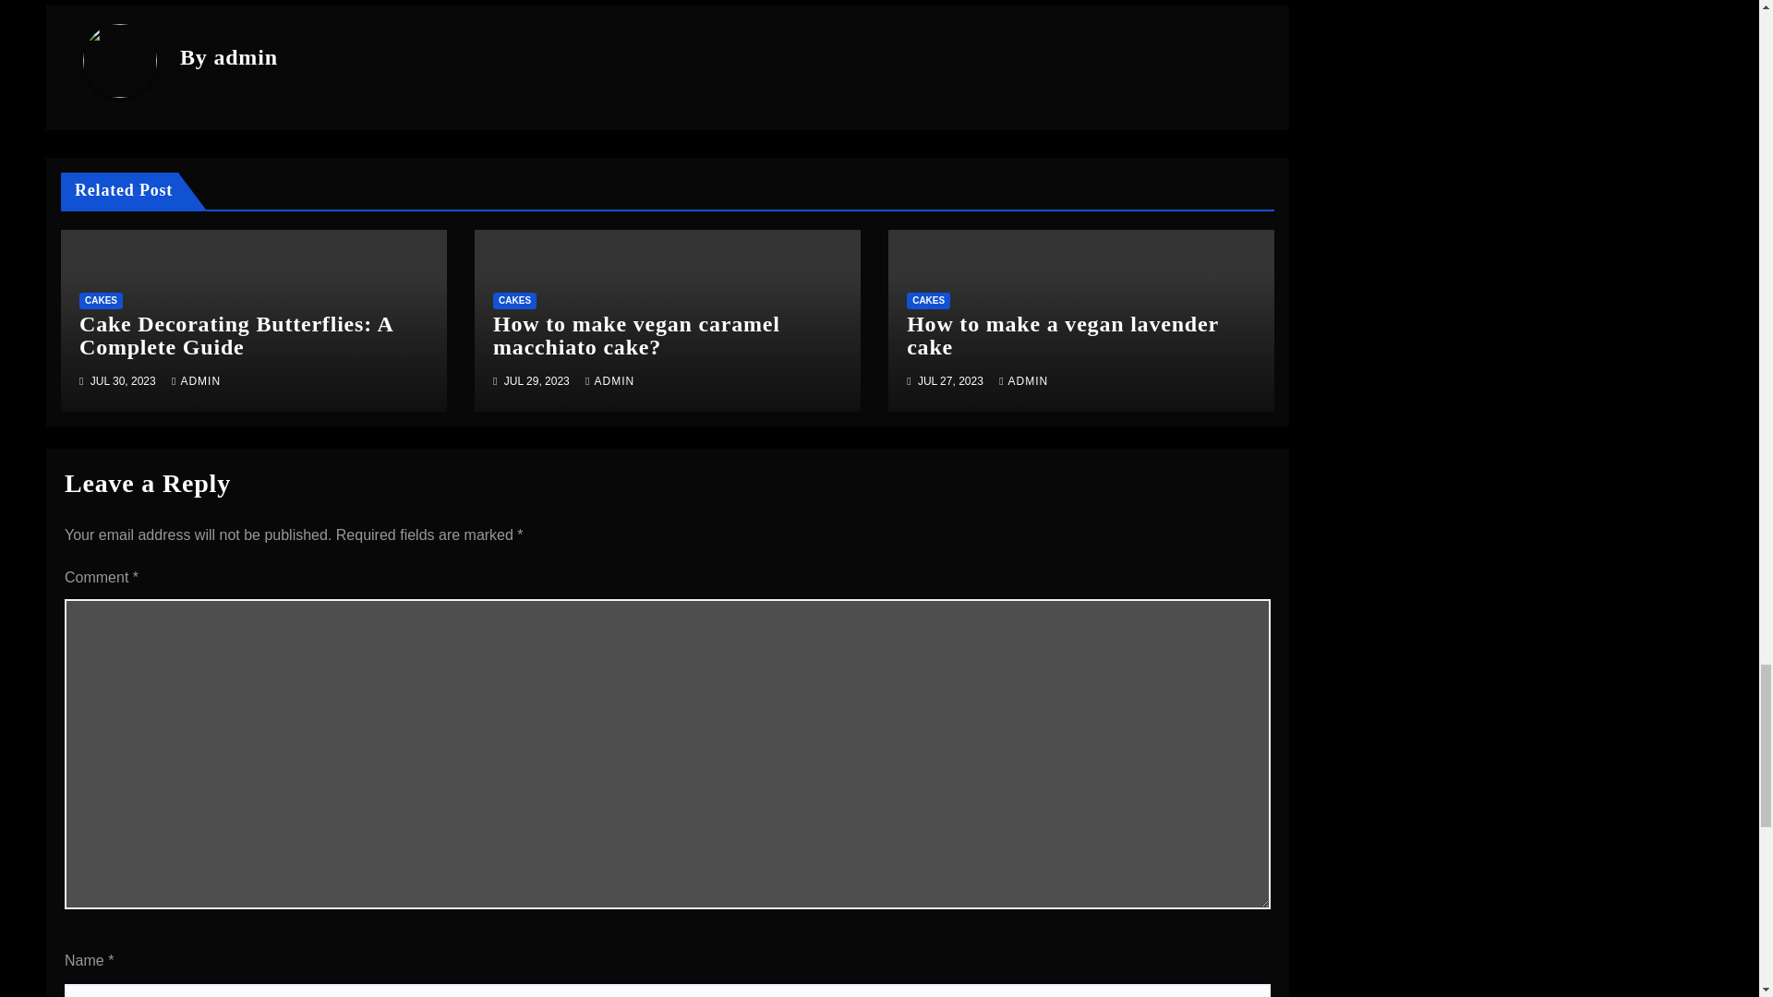 This screenshot has height=997, width=1773. What do you see at coordinates (101, 301) in the screenshot?
I see `CAKES` at bounding box center [101, 301].